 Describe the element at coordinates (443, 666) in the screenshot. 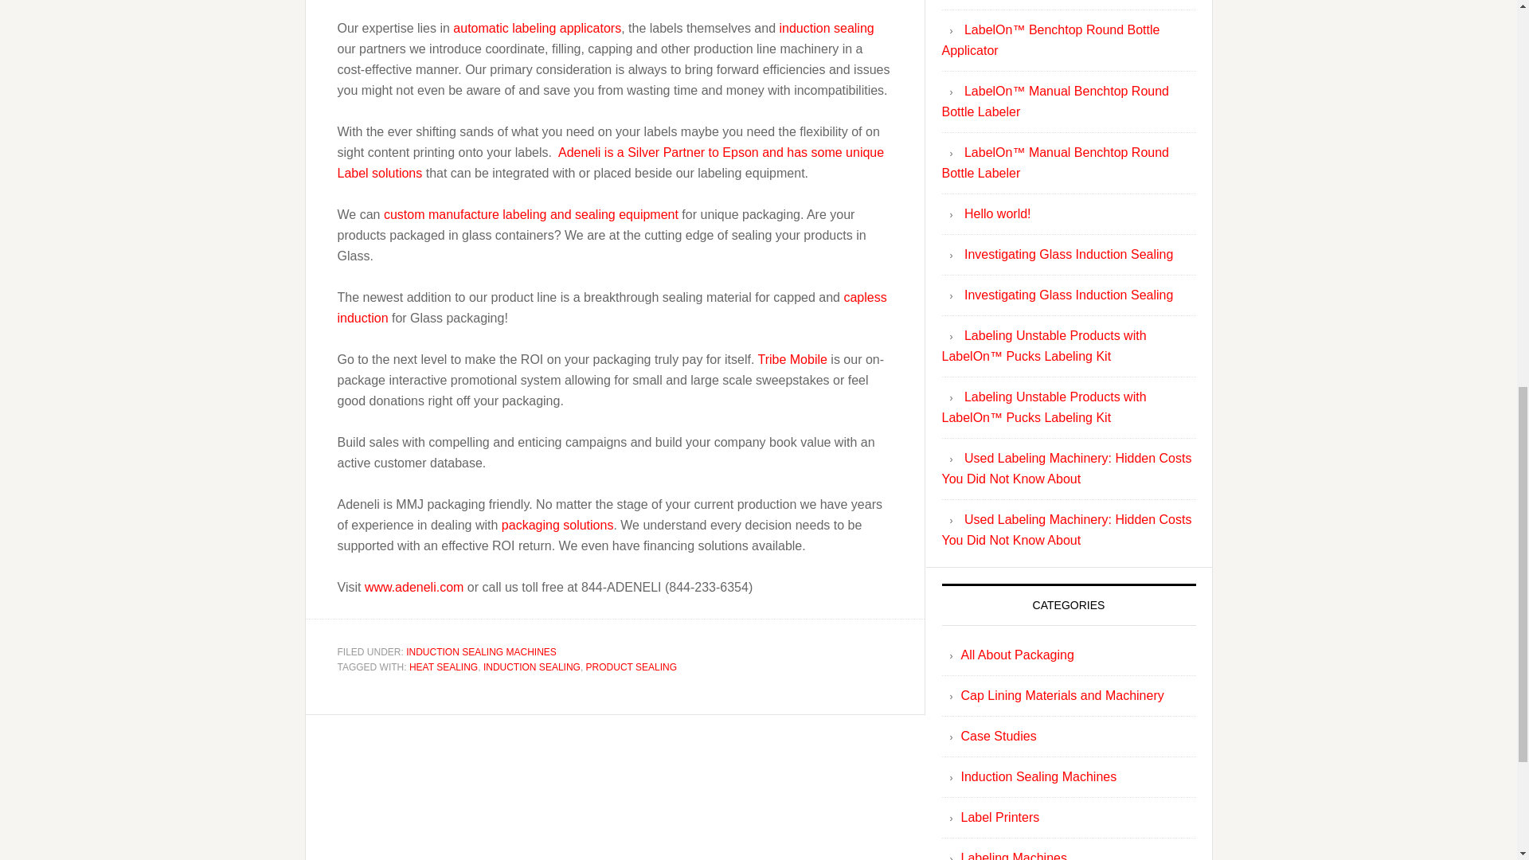

I see `HEAT SEALING` at that location.